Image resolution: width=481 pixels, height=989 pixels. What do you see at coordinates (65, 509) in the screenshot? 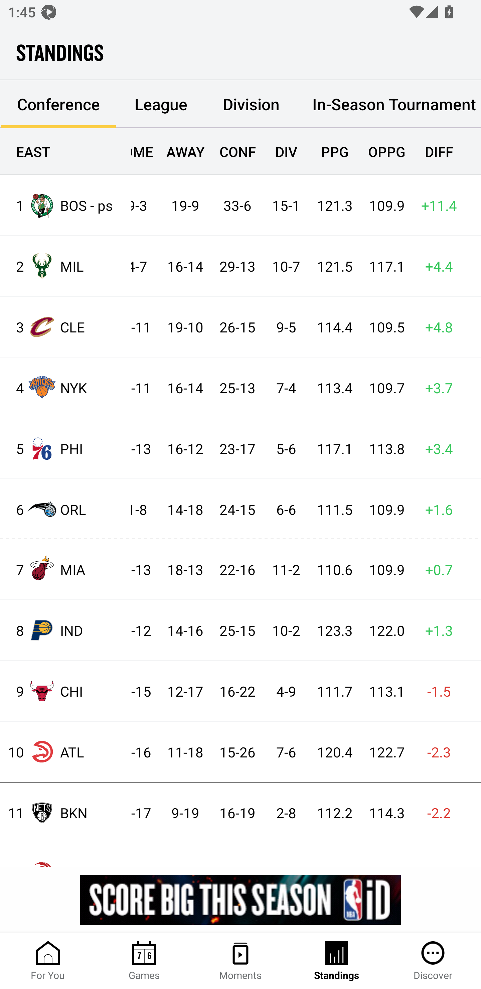
I see `6 ORL` at bounding box center [65, 509].